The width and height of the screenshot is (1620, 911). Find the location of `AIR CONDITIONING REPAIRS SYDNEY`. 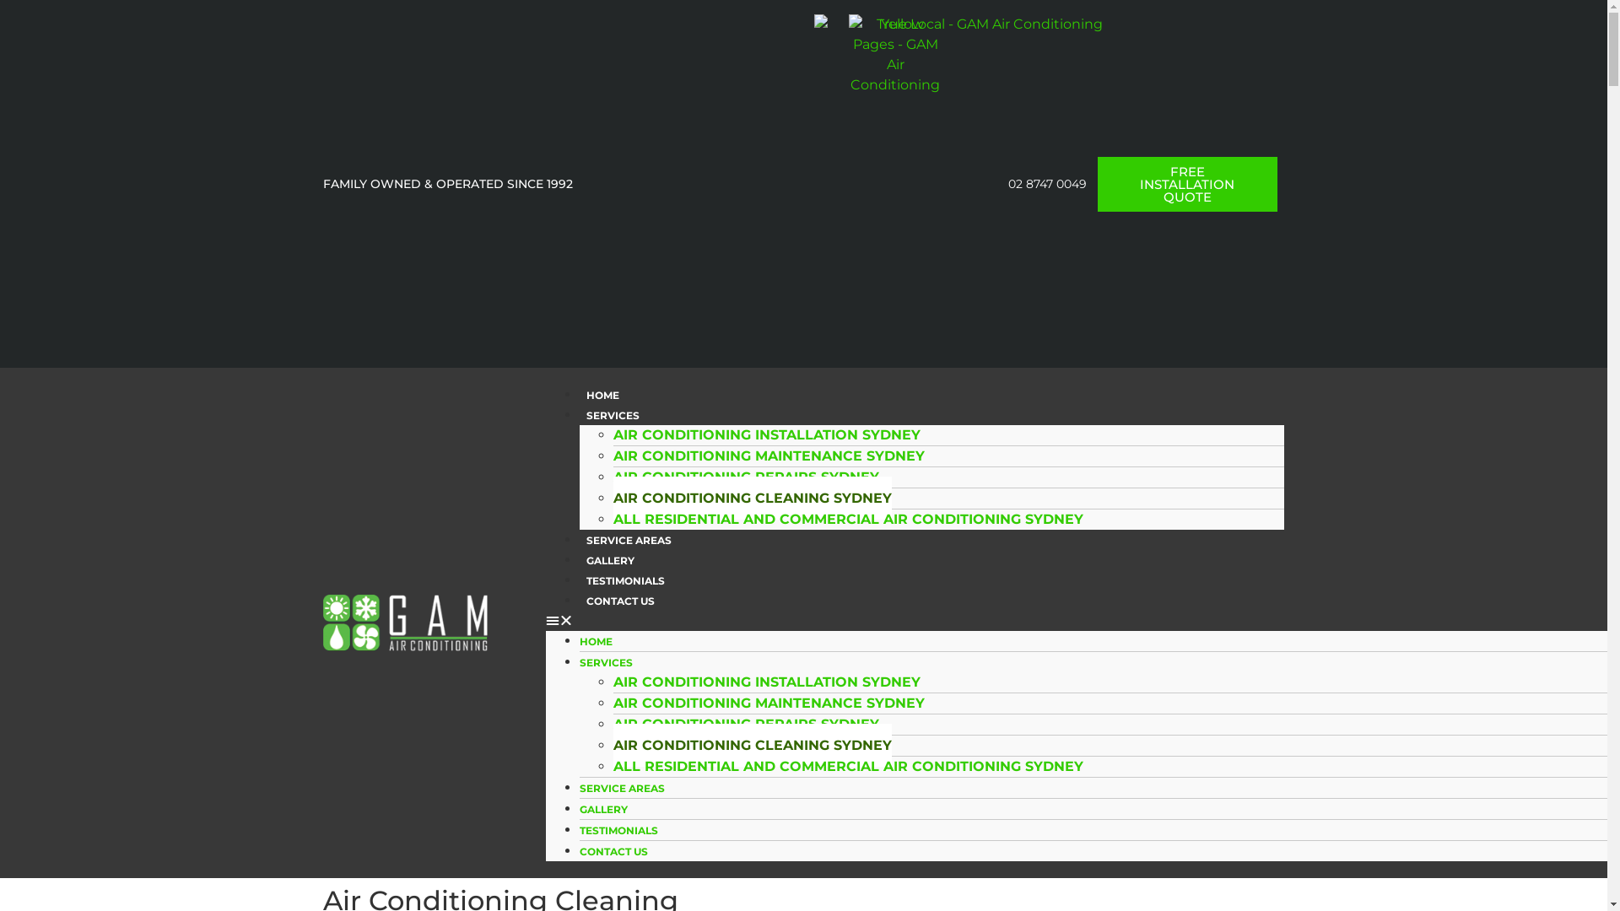

AIR CONDITIONING REPAIRS SYDNEY is located at coordinates (746, 724).